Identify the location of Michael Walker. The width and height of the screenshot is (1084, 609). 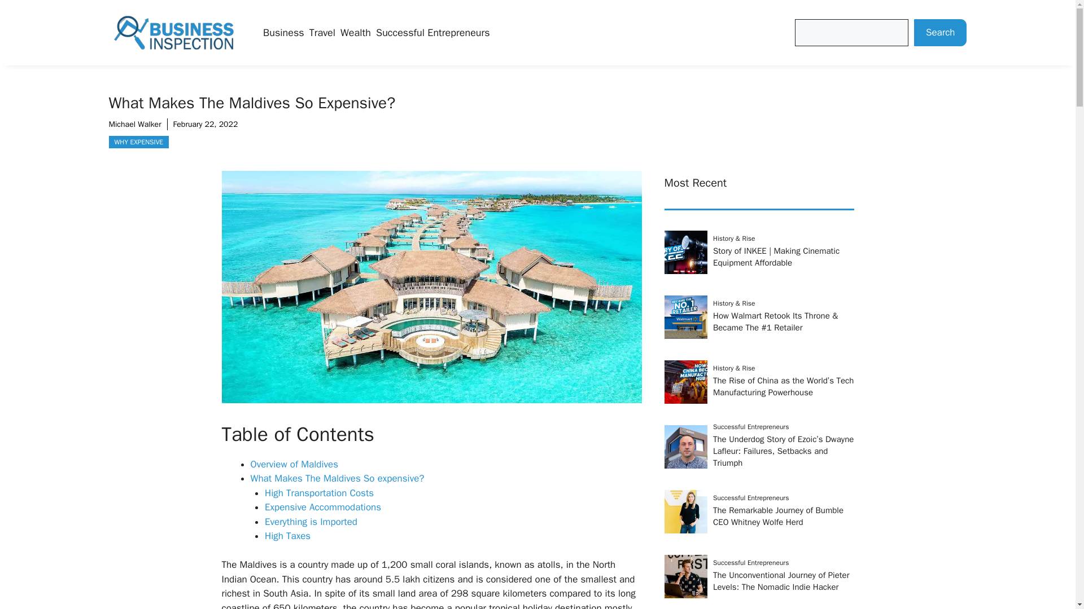
(134, 124).